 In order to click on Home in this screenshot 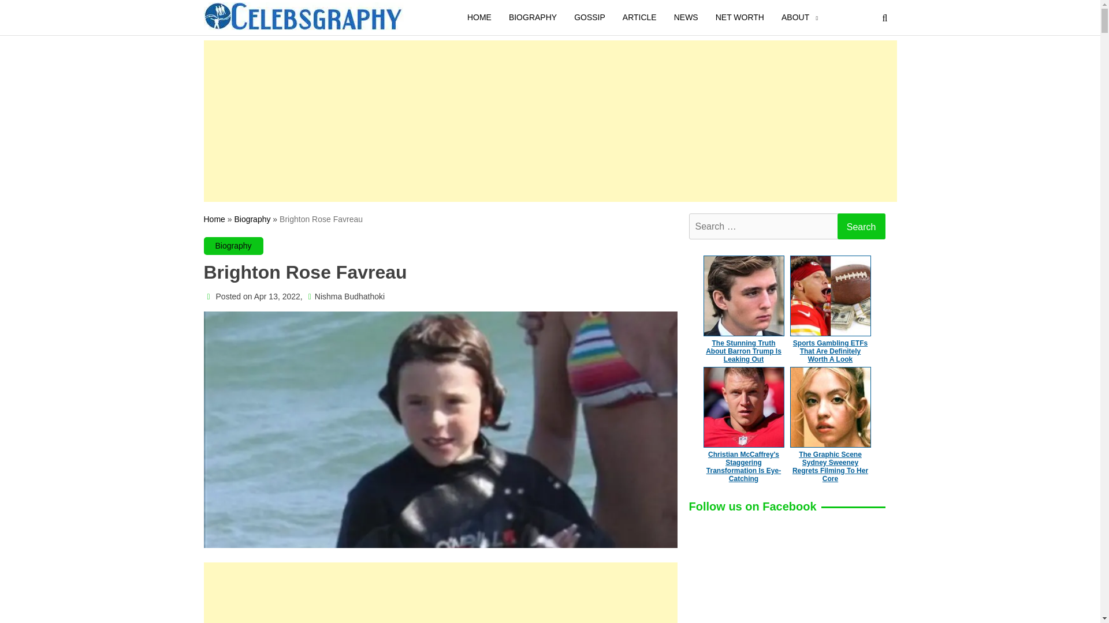, I will do `click(214, 219)`.